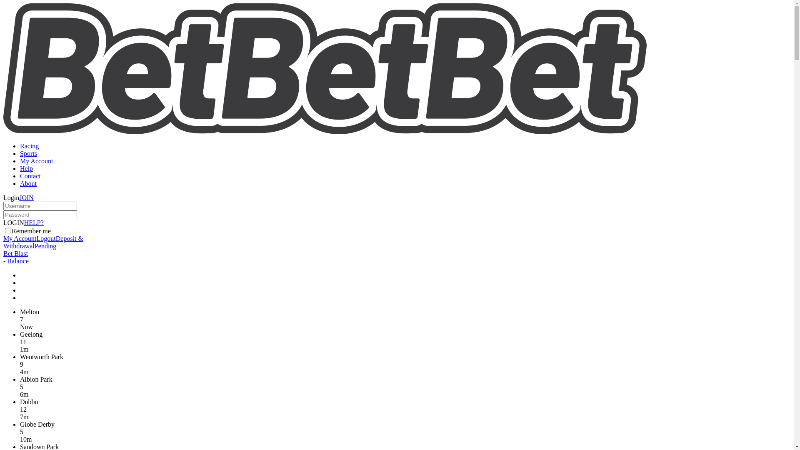 This screenshot has width=800, height=450. What do you see at coordinates (405, 410) in the screenshot?
I see `Dubbo
12
7m` at bounding box center [405, 410].